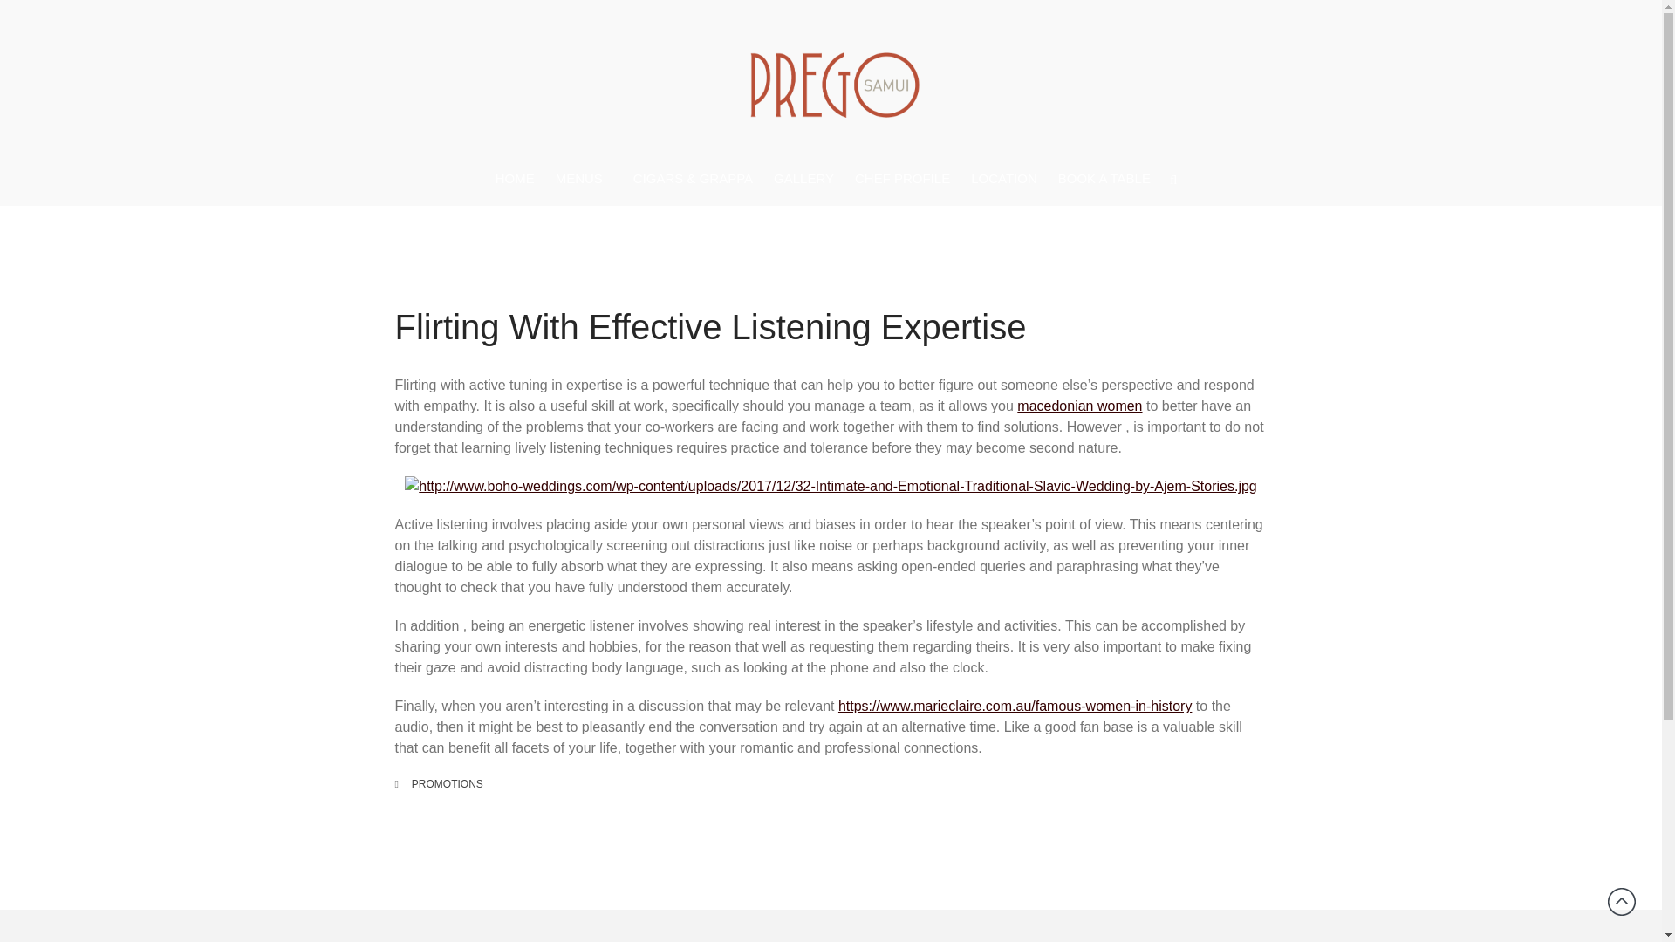 Image resolution: width=1675 pixels, height=942 pixels. I want to click on HOME, so click(515, 178).